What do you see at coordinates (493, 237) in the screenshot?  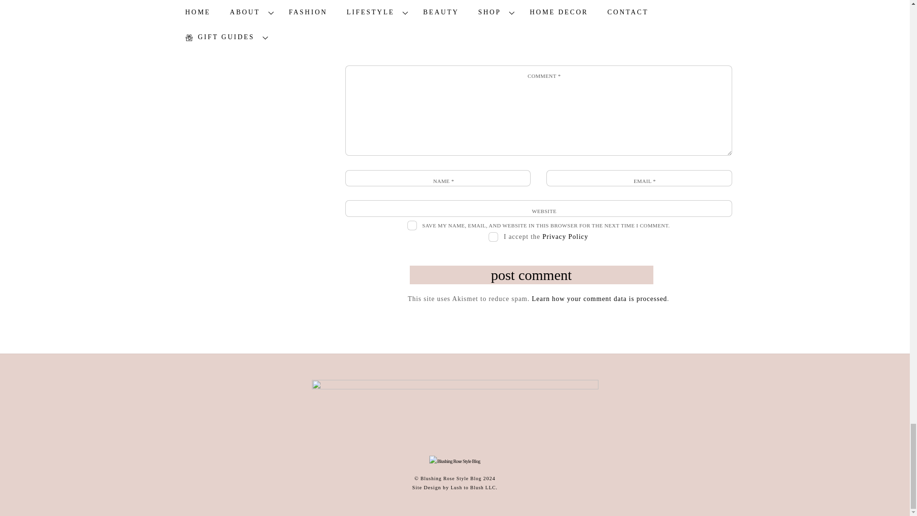 I see `1` at bounding box center [493, 237].